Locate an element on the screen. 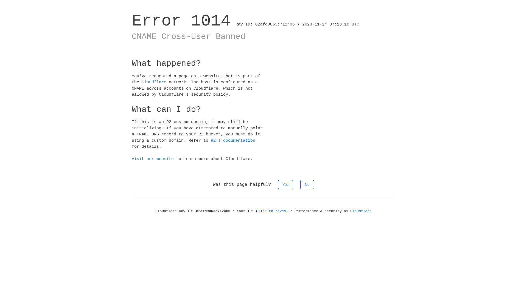  Cloudflare is located at coordinates (361, 211).